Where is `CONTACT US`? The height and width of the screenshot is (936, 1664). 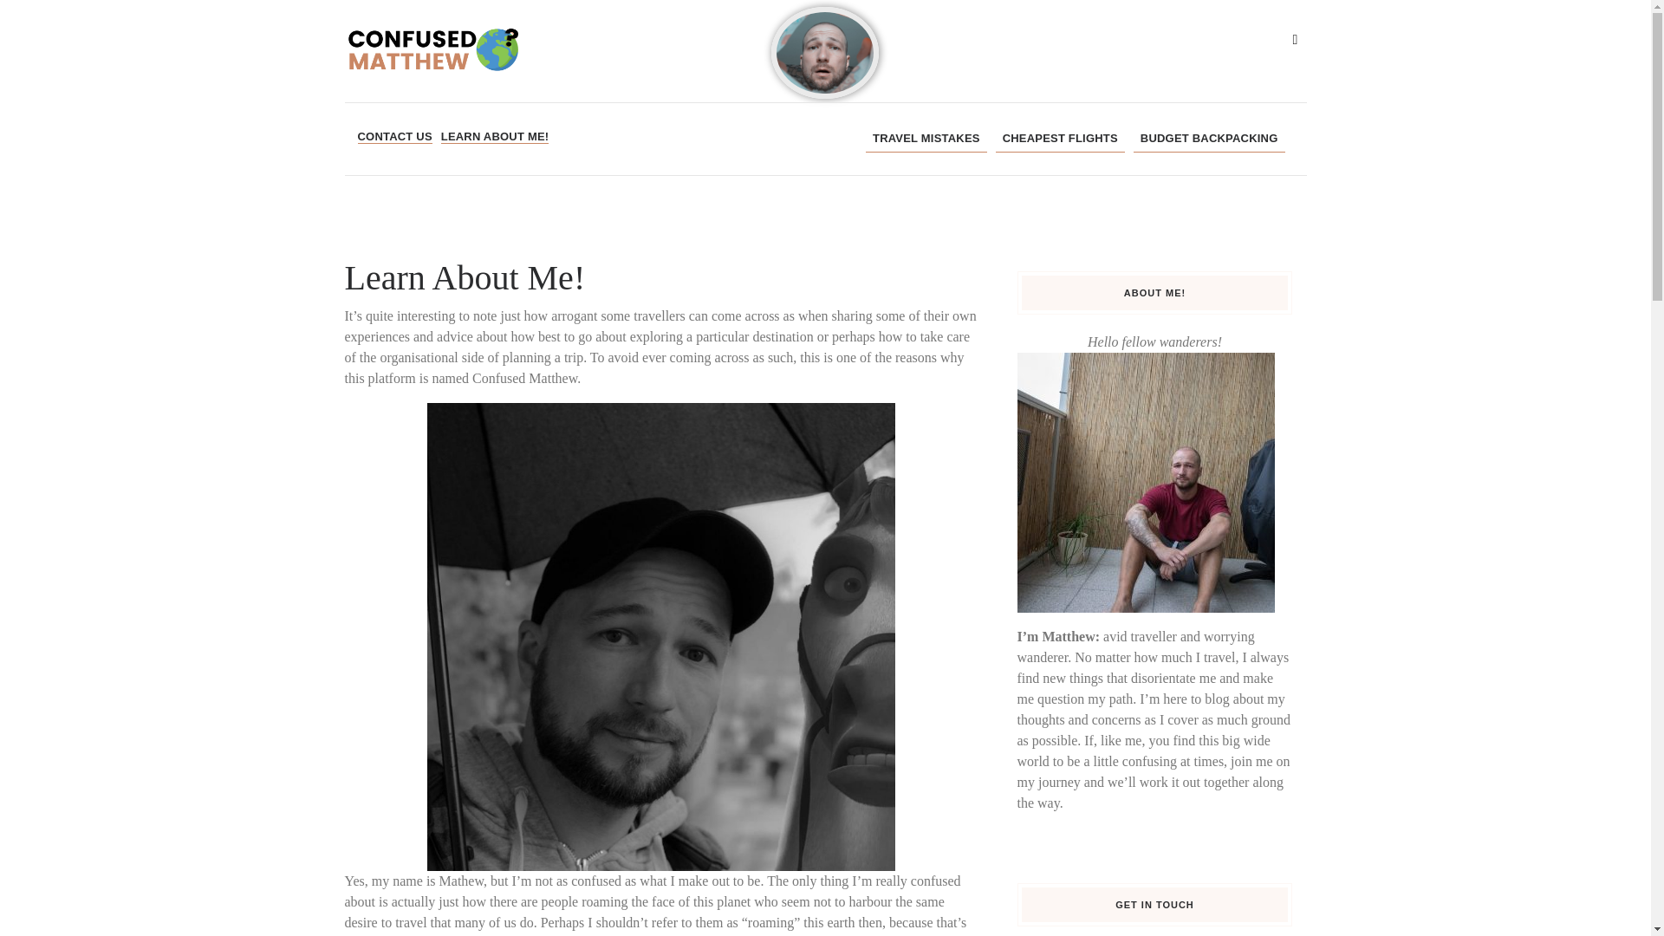
CONTACT US is located at coordinates (393, 137).